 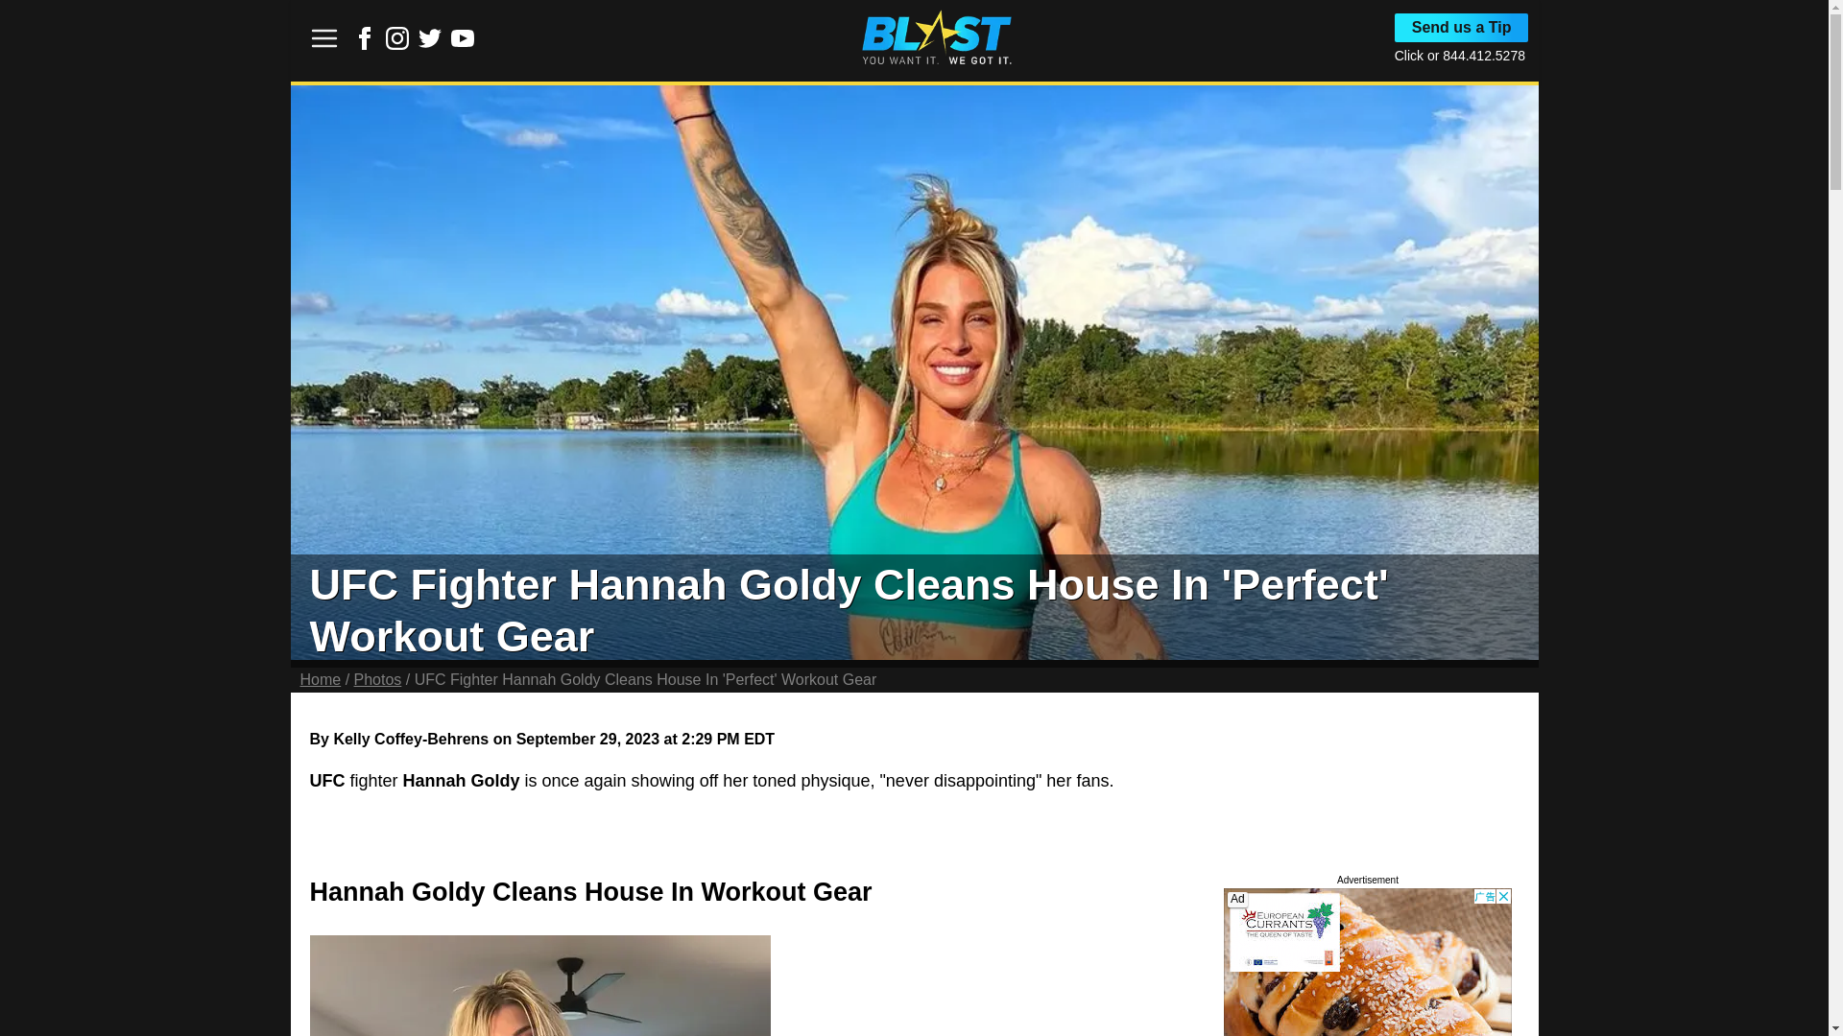 What do you see at coordinates (430, 44) in the screenshot?
I see `Link to Twitter` at bounding box center [430, 44].